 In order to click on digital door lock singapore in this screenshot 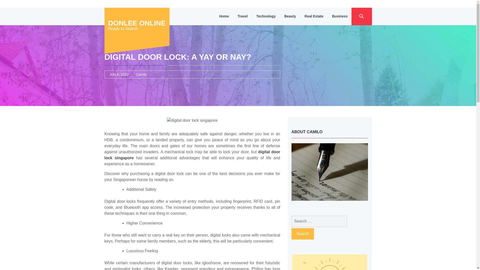, I will do `click(192, 155)`.